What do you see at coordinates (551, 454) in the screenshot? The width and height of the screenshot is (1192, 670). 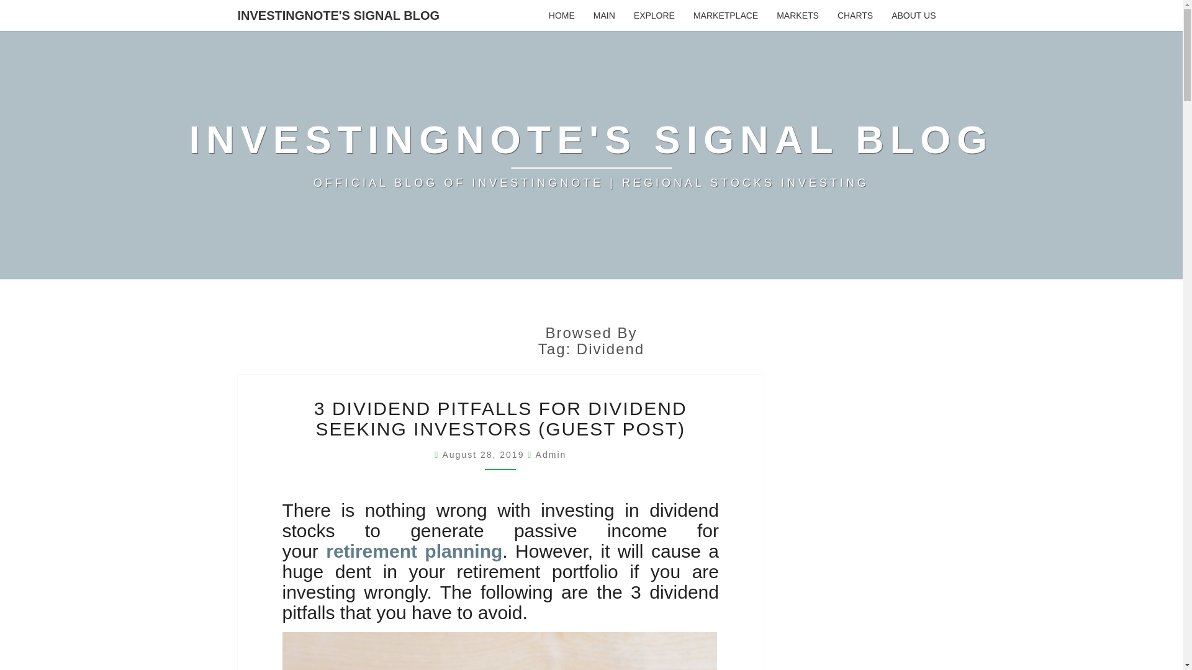 I see `View all posts by admin` at bounding box center [551, 454].